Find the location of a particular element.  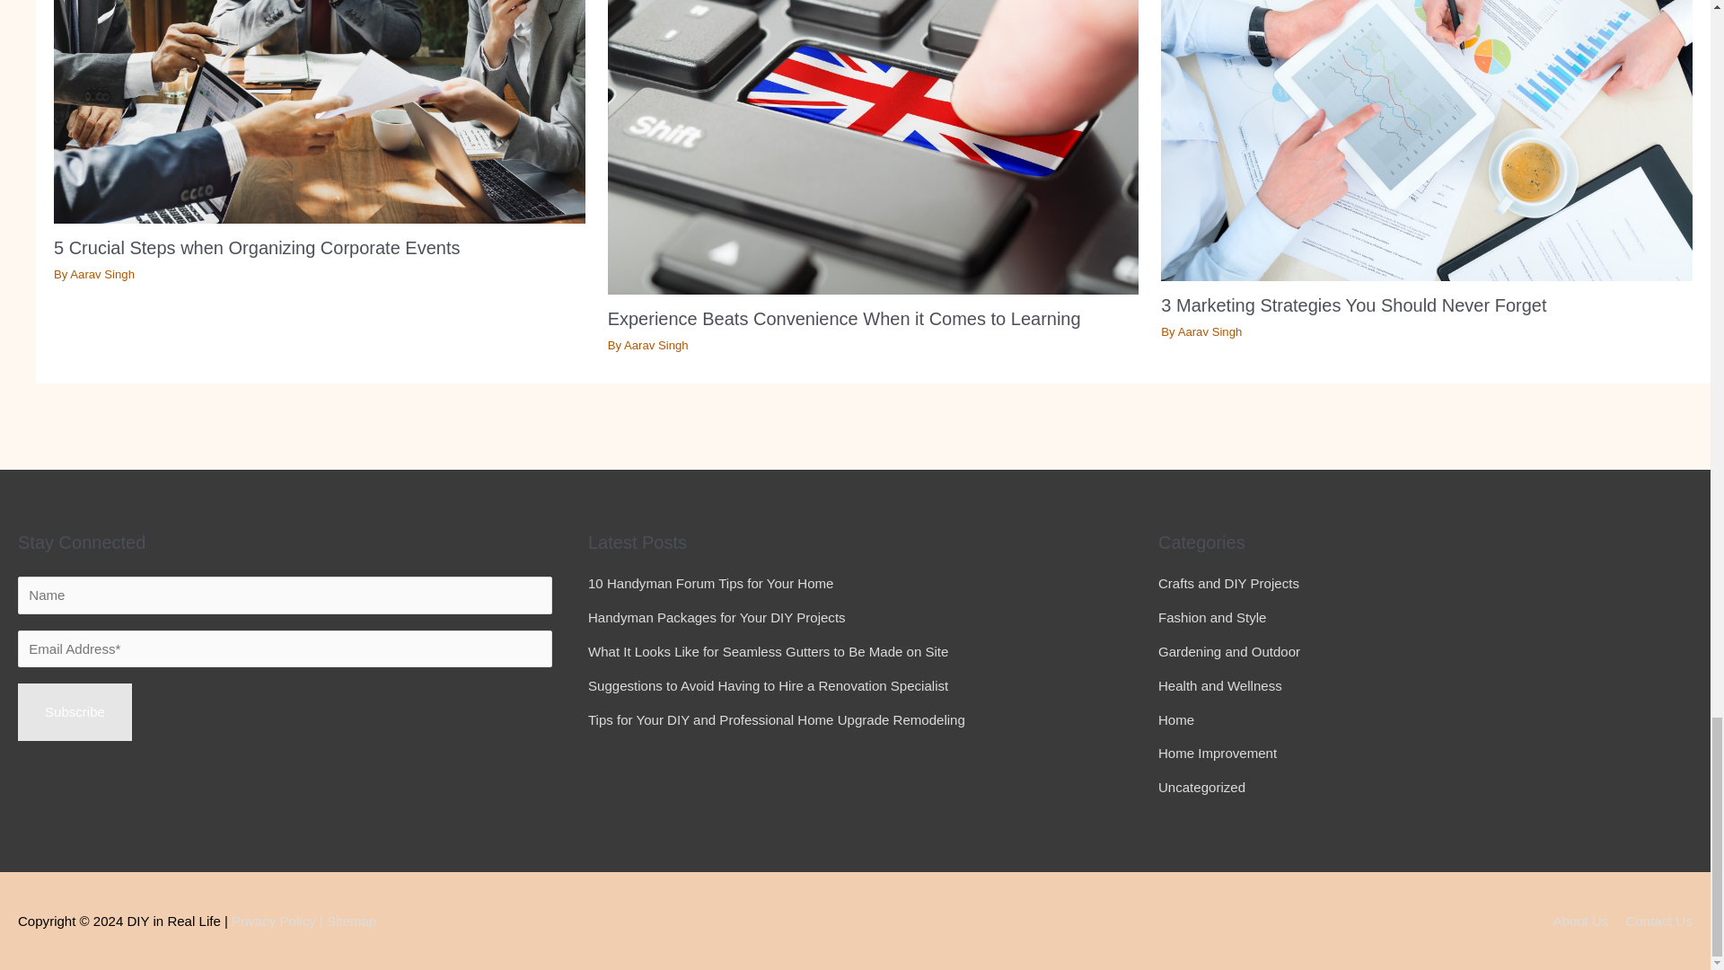

3 Marketing Strategies You Should Never Forget is located at coordinates (1353, 305).